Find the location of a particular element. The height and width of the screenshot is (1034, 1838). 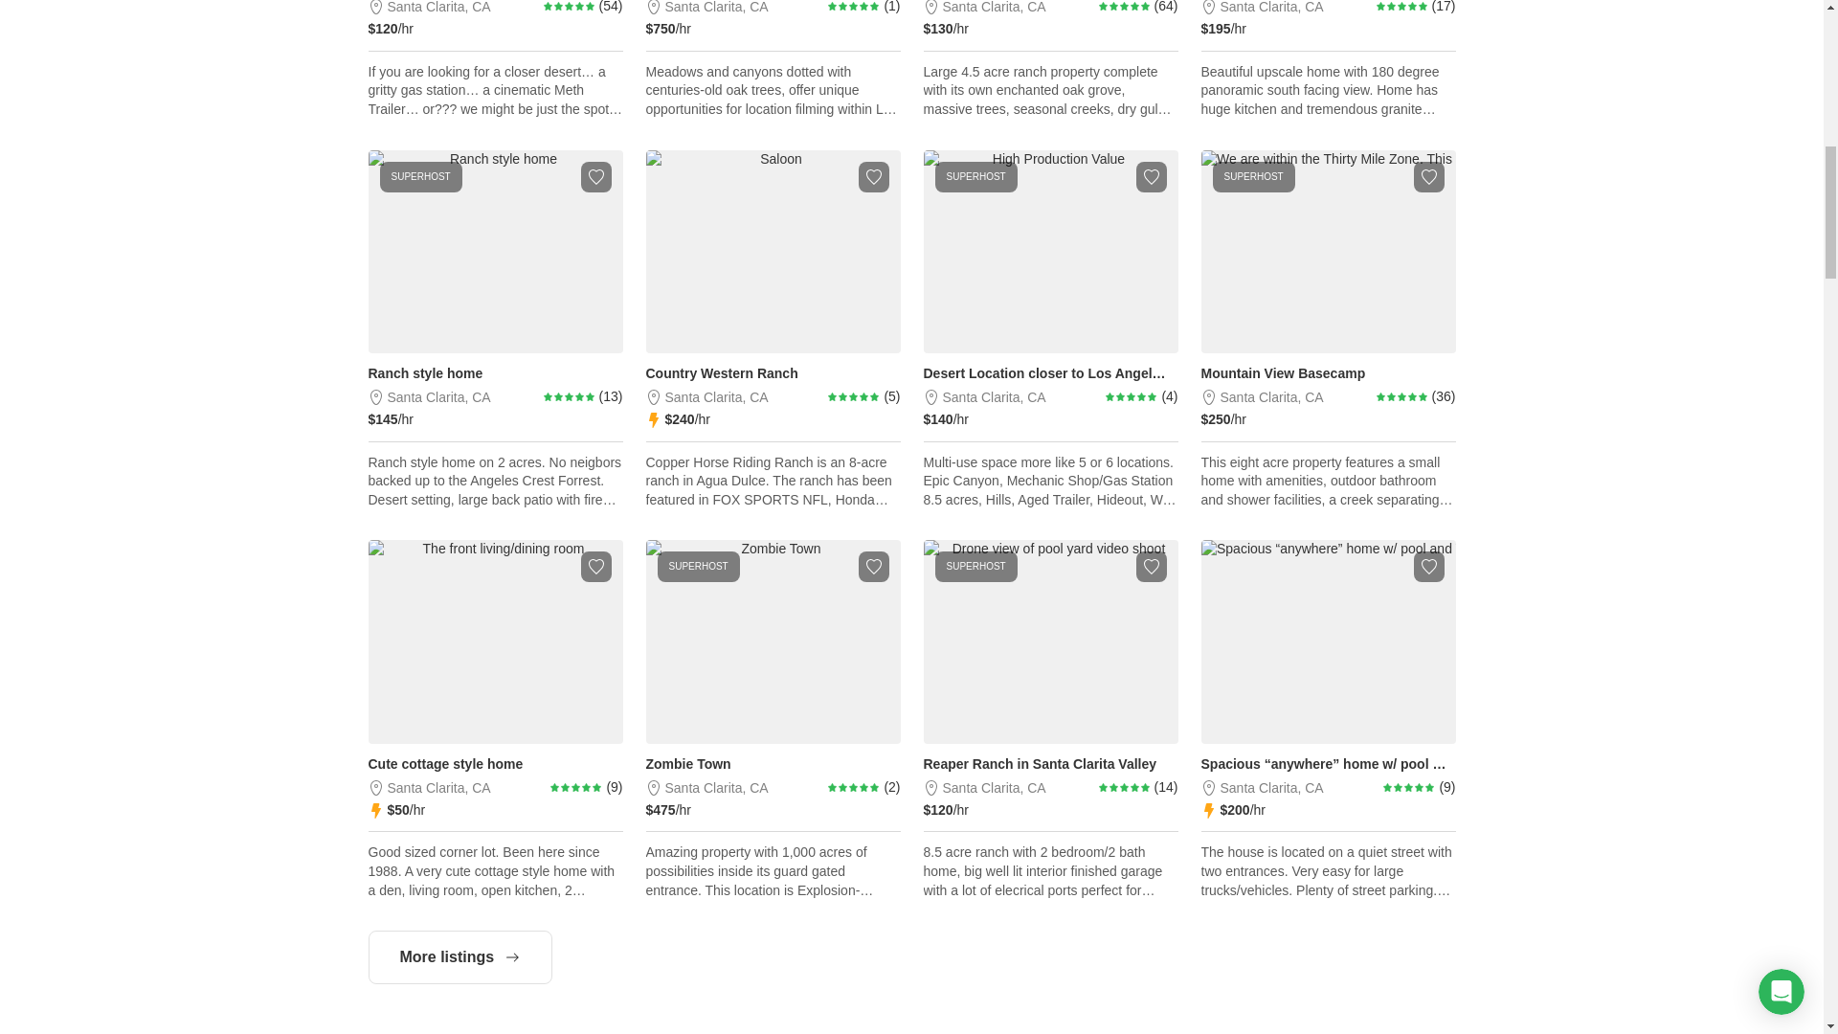

5 is located at coordinates (1124, 6).